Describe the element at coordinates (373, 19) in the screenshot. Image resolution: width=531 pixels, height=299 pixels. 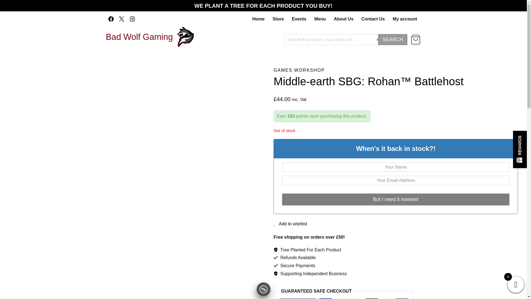
I see `Contact Us` at that location.